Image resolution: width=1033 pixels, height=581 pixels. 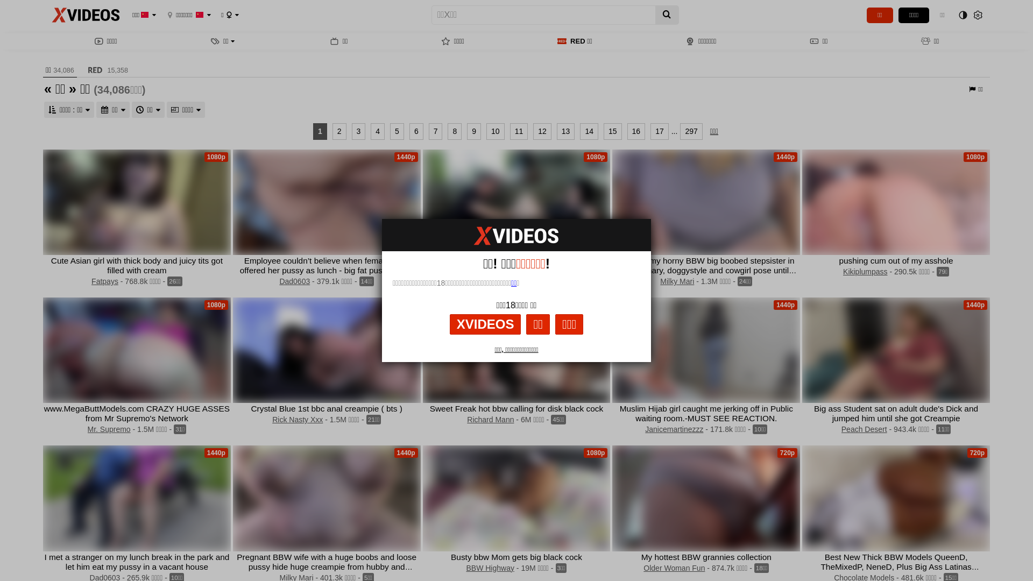 I want to click on My hottest BBW grannies collection, so click(x=706, y=557).